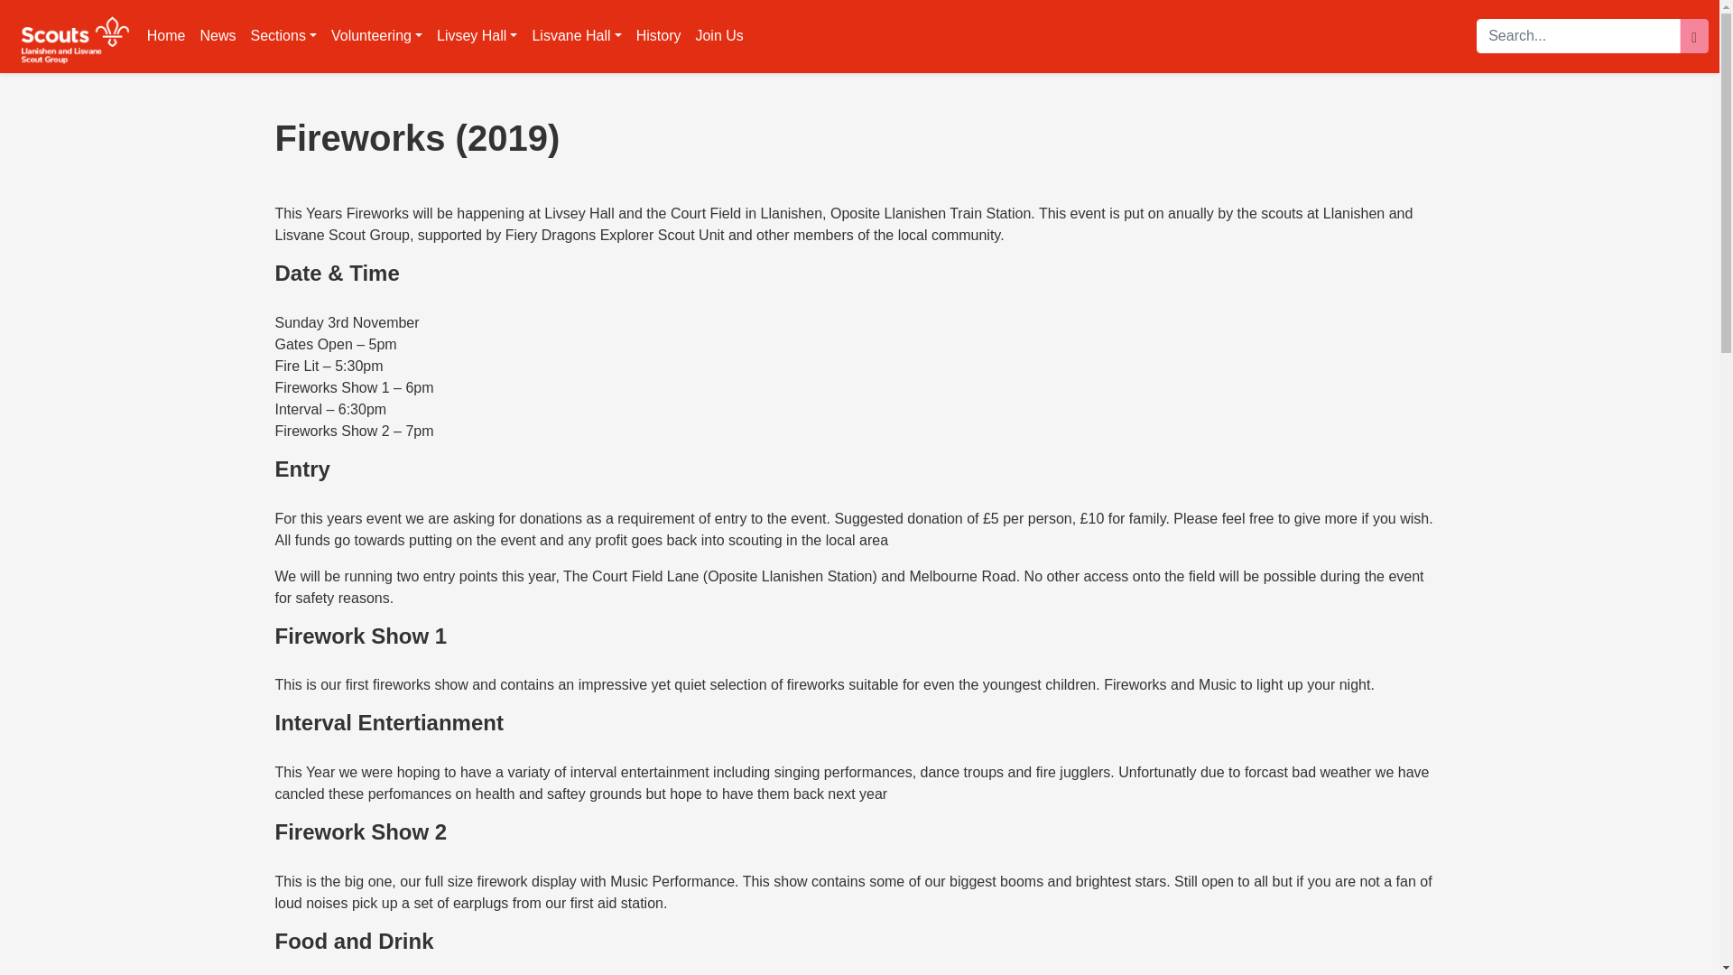 The width and height of the screenshot is (1733, 975). Describe the element at coordinates (658, 36) in the screenshot. I see `History` at that location.